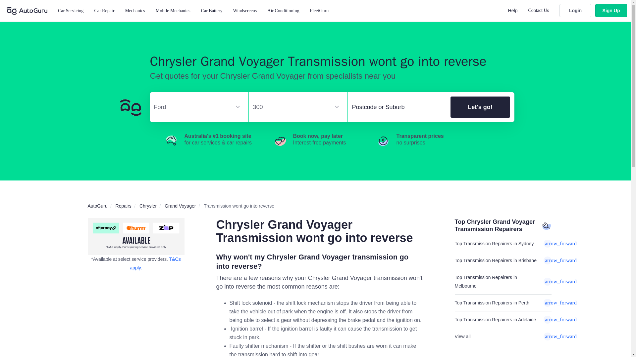  Describe the element at coordinates (148, 206) in the screenshot. I see `Chrysler` at that location.